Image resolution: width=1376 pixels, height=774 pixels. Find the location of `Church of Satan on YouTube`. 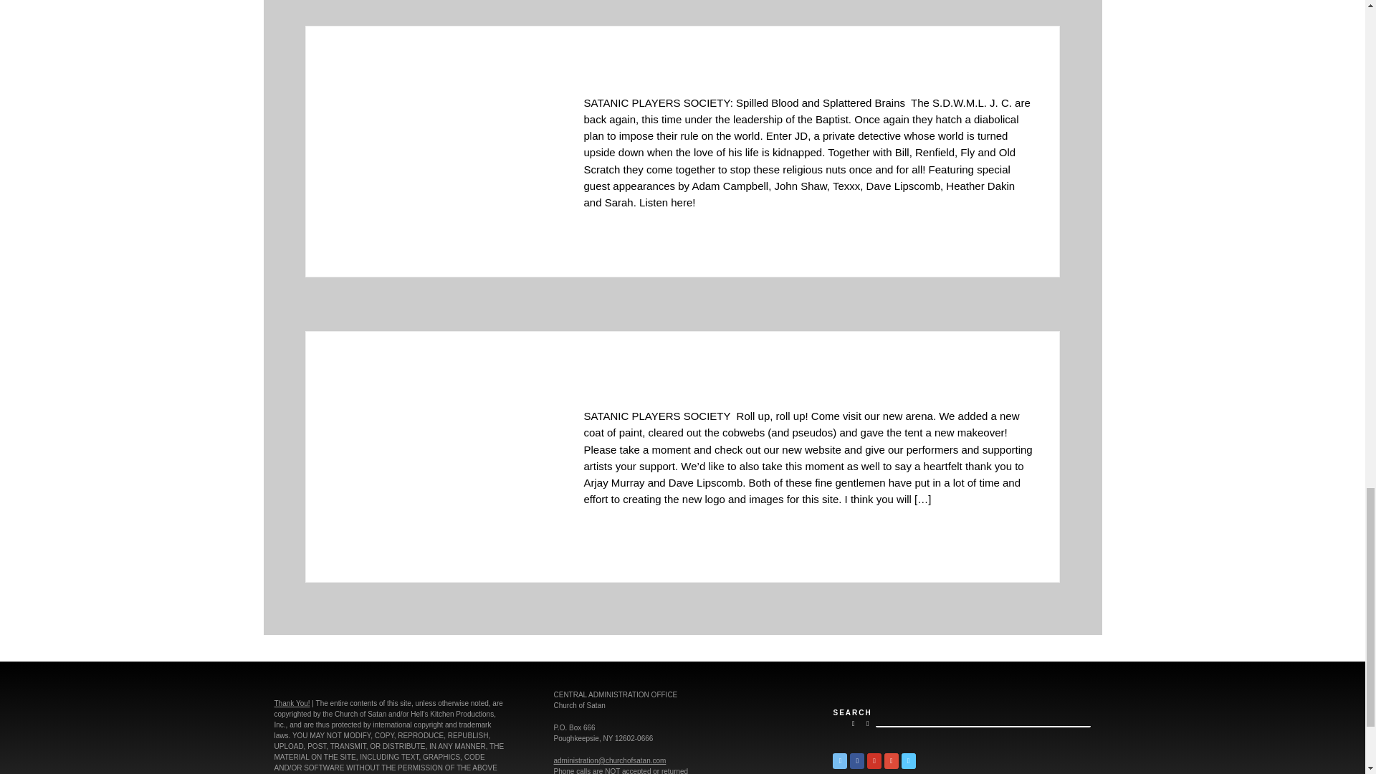

Church of Satan on YouTube is located at coordinates (874, 761).